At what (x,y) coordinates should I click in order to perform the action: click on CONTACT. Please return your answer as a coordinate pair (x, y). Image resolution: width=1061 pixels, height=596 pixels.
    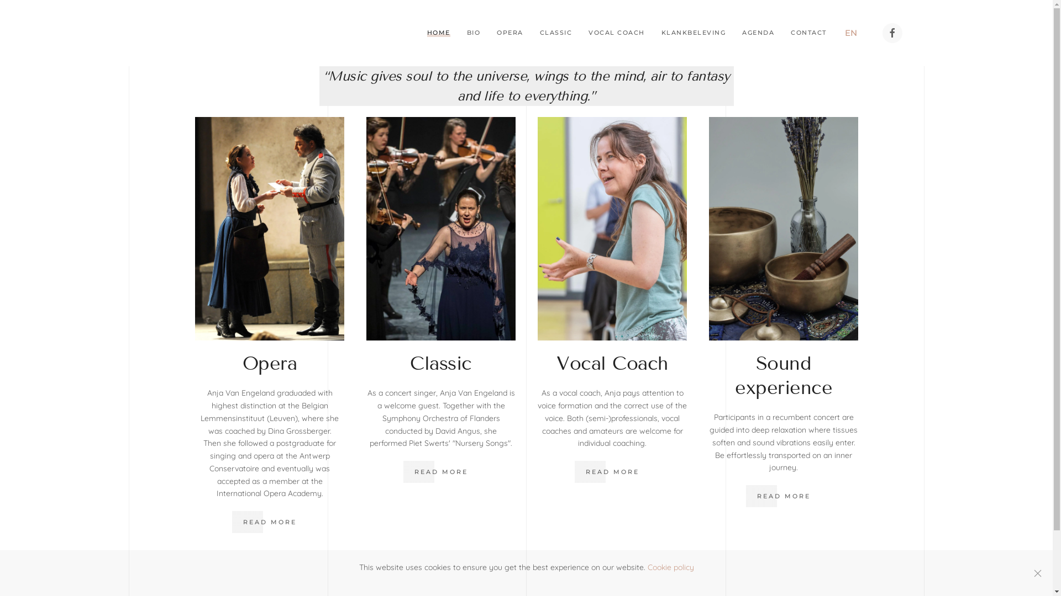
    Looking at the image, I should click on (809, 33).